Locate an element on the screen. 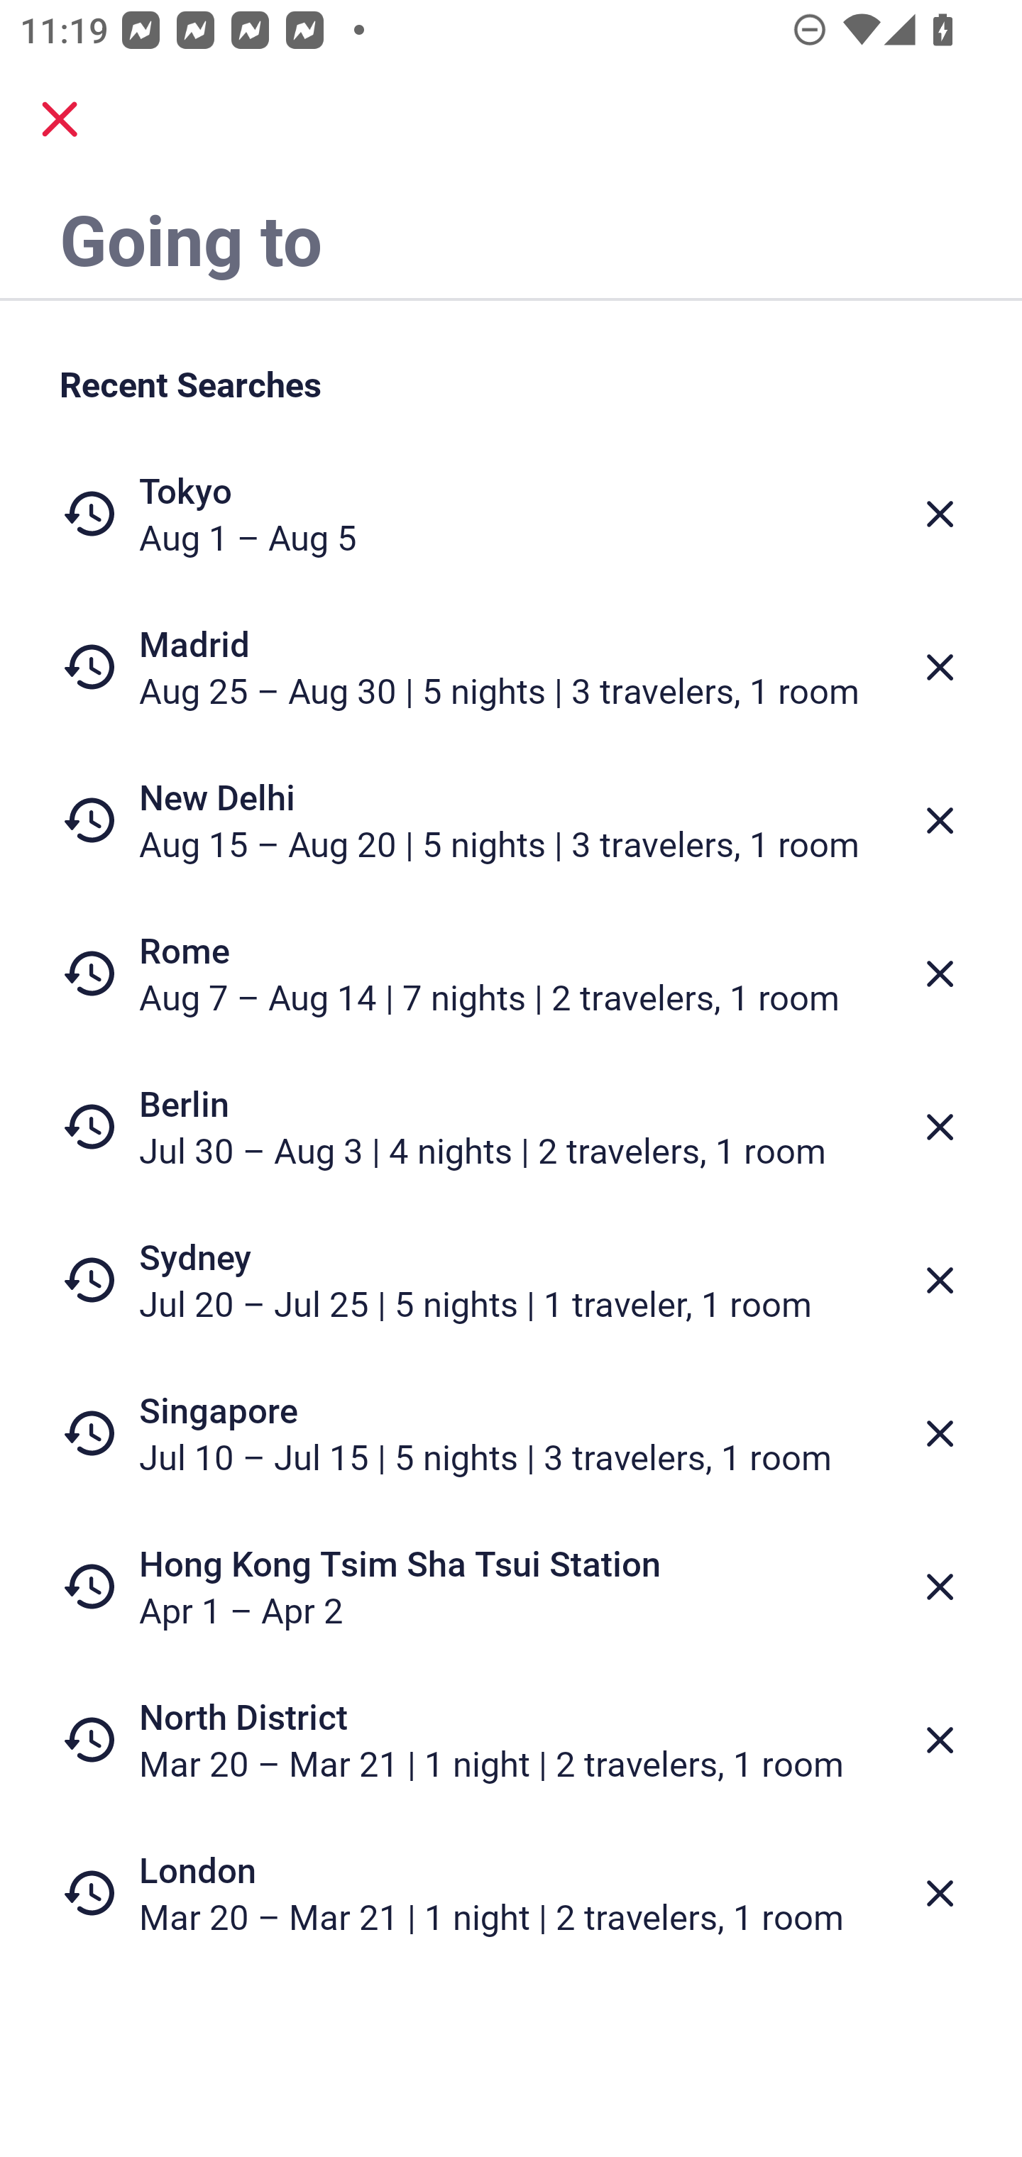  Tokyo Aug 1 – Aug 5 is located at coordinates (511, 514).